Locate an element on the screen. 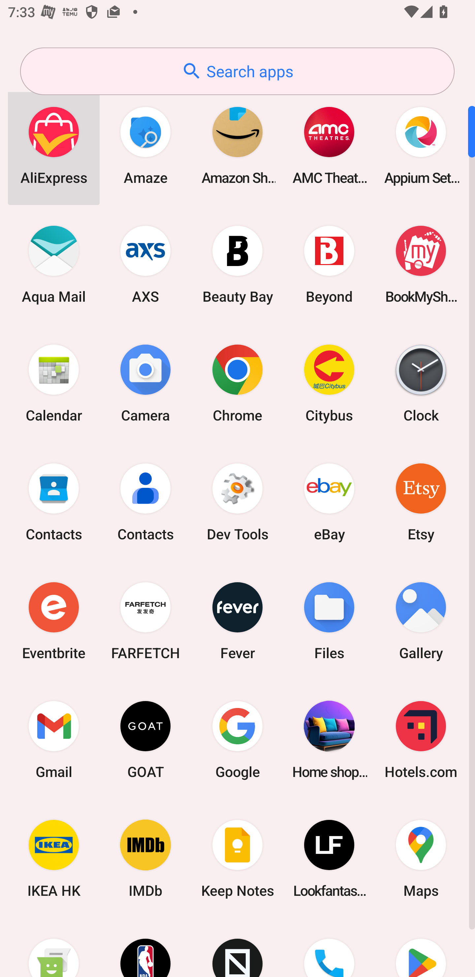  AliExpress is located at coordinates (54, 145).